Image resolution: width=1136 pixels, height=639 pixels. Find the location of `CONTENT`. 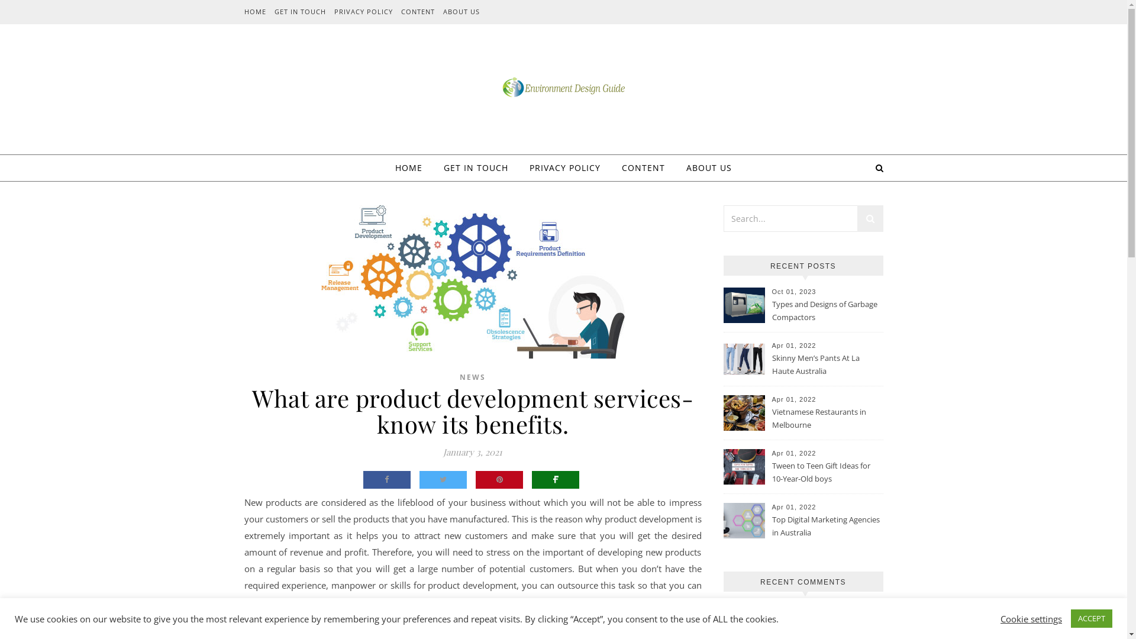

CONTENT is located at coordinates (418, 12).